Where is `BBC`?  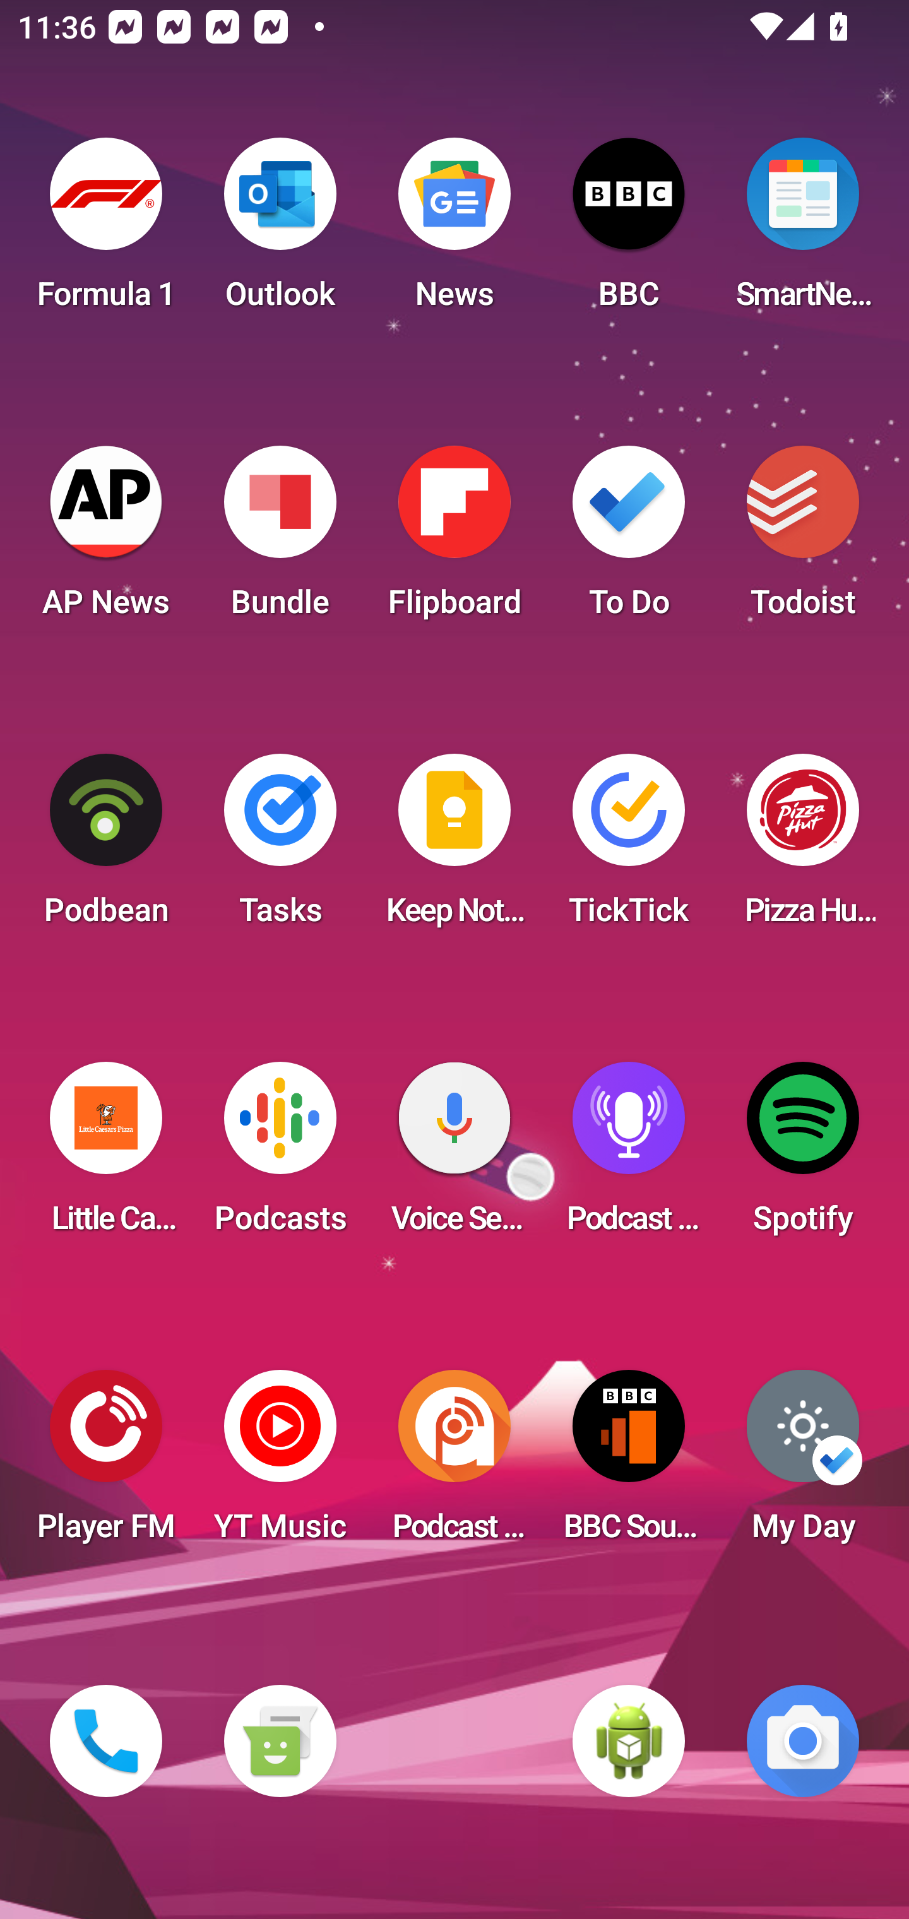
BBC is located at coordinates (629, 231).